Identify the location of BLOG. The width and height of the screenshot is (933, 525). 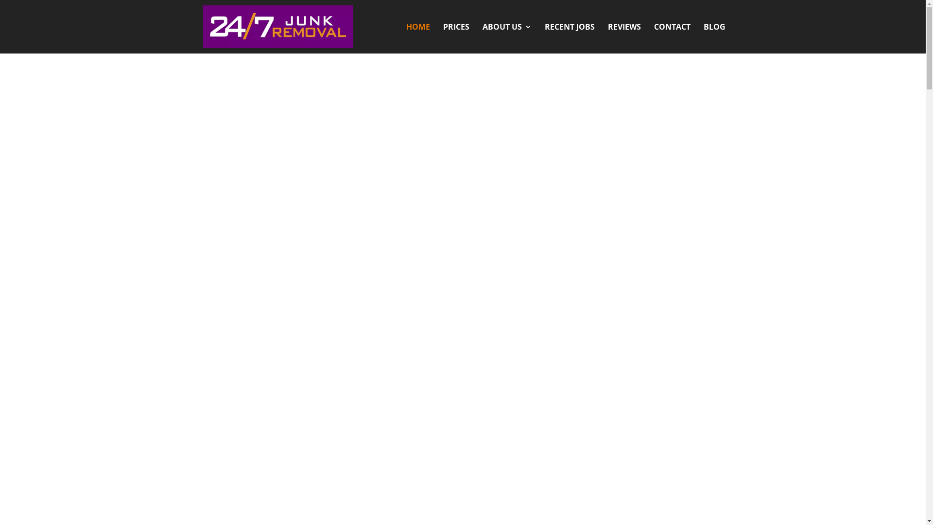
(714, 38).